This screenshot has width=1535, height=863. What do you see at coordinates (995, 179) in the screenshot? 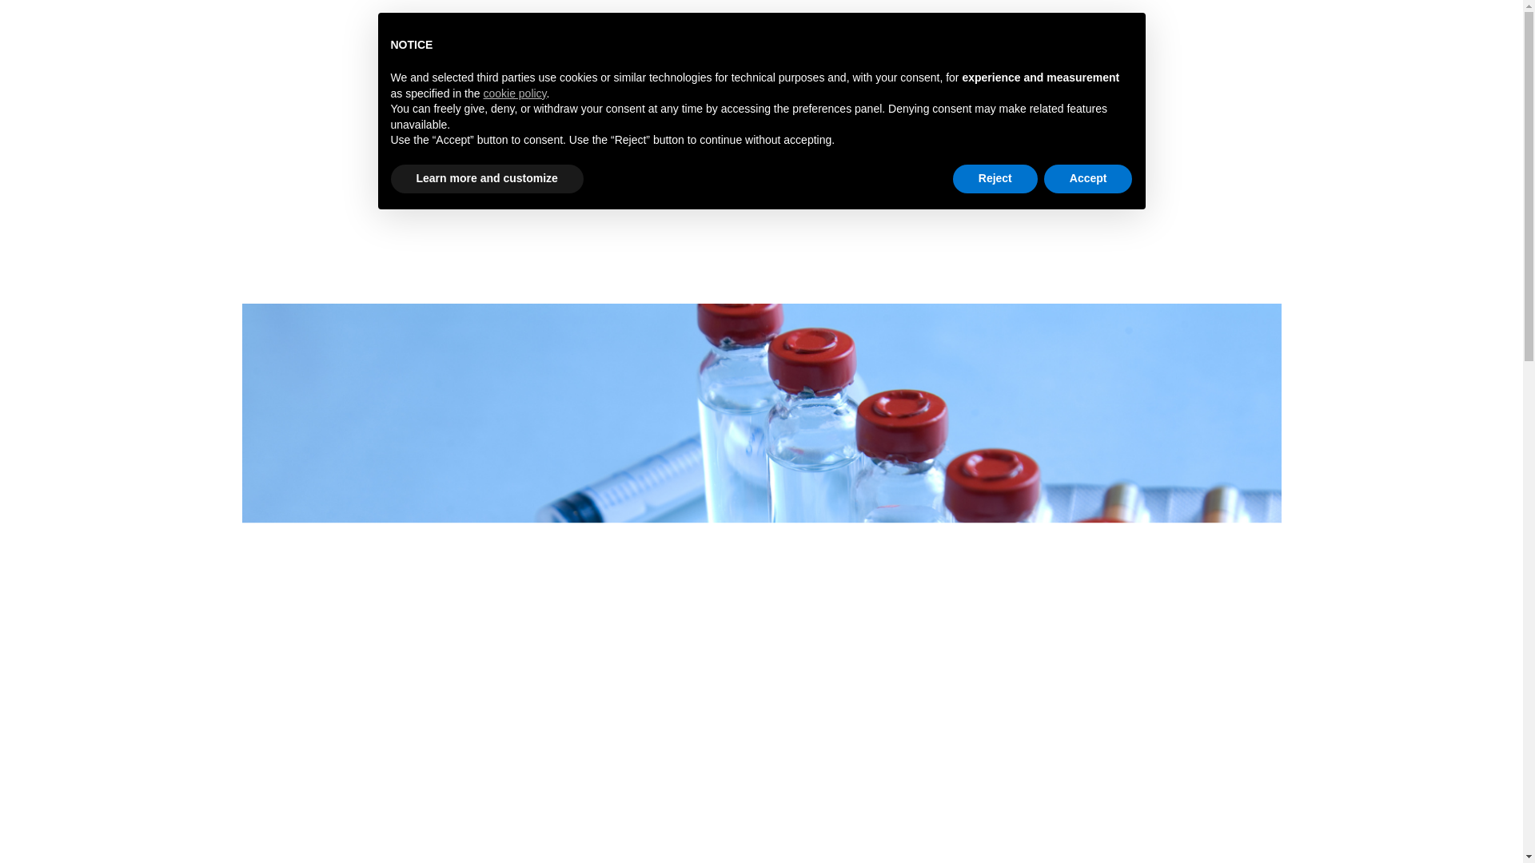
I see `Reject` at bounding box center [995, 179].